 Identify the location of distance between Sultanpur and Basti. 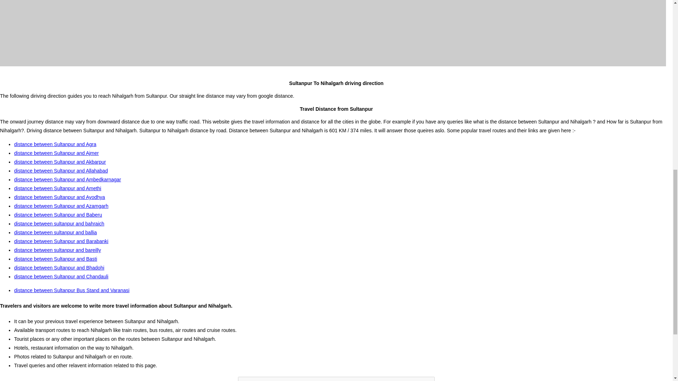
(55, 259).